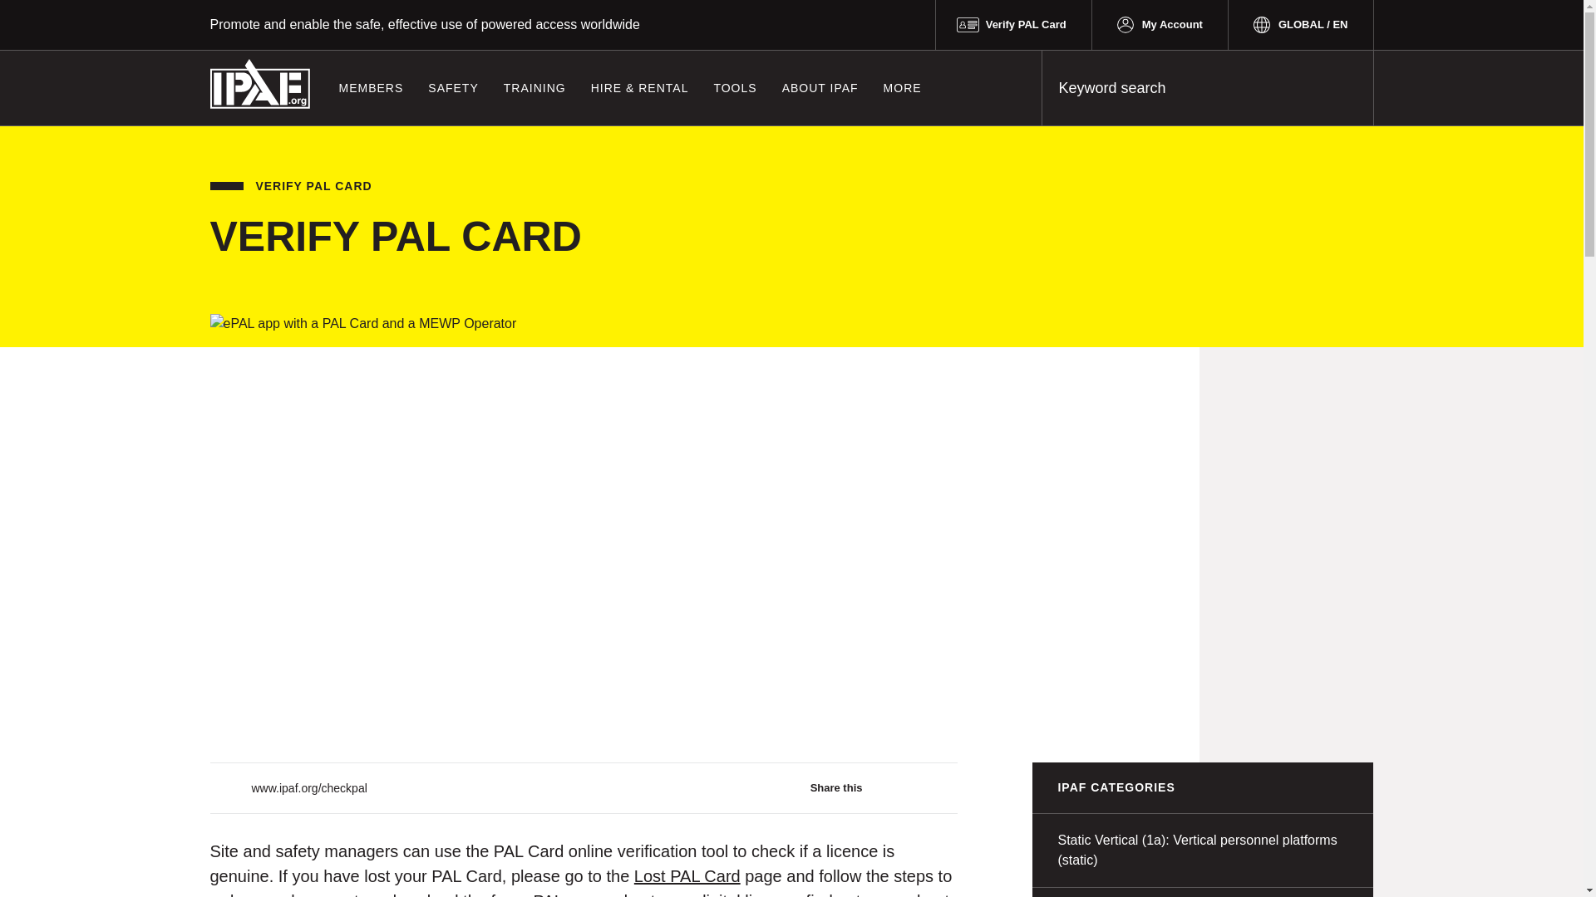 Image resolution: width=1596 pixels, height=897 pixels. Describe the element at coordinates (259, 83) in the screenshot. I see `Return to the IPAF homepage` at that location.